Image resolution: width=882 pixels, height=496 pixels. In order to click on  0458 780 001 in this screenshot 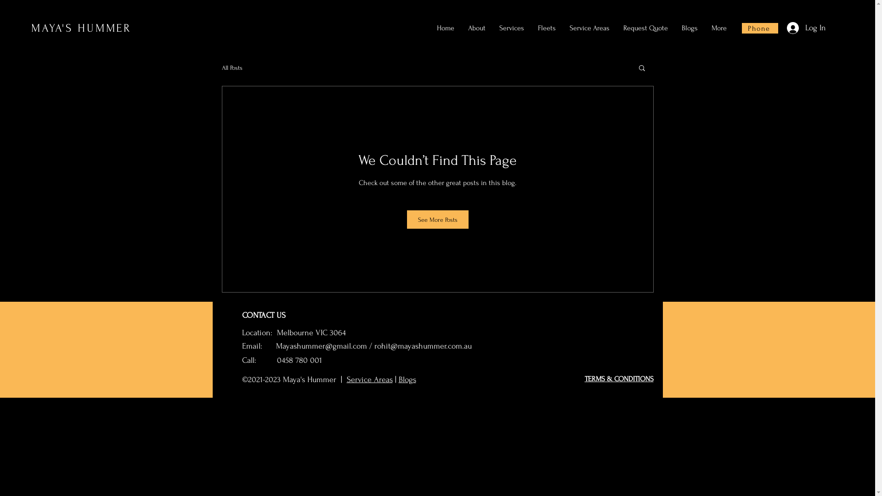, I will do `click(299, 360)`.